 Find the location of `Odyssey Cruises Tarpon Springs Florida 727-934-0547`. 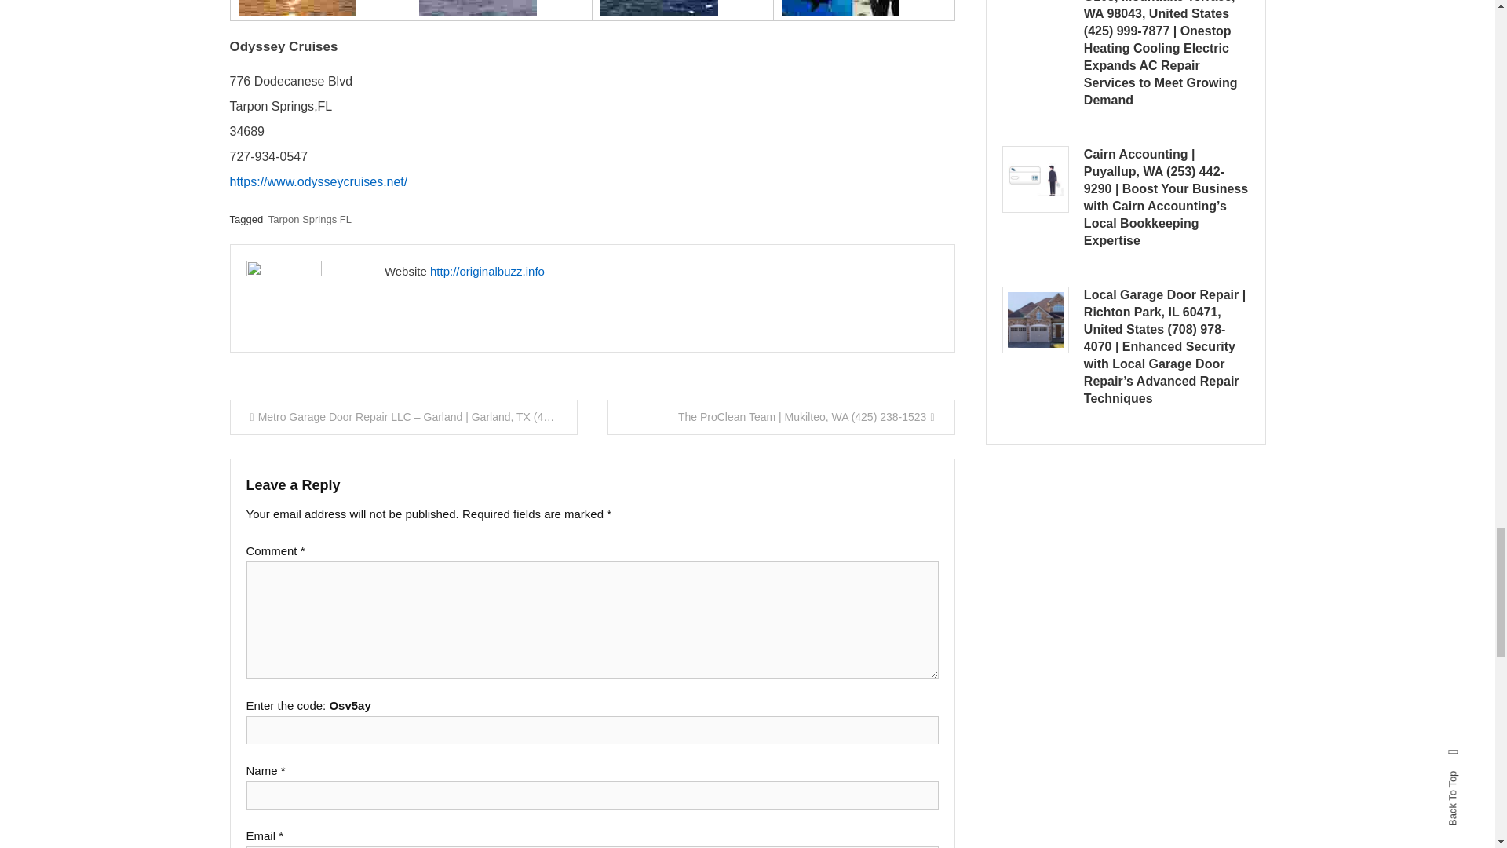

Odyssey Cruises Tarpon Springs Florida 727-934-0547 is located at coordinates (841, 8).